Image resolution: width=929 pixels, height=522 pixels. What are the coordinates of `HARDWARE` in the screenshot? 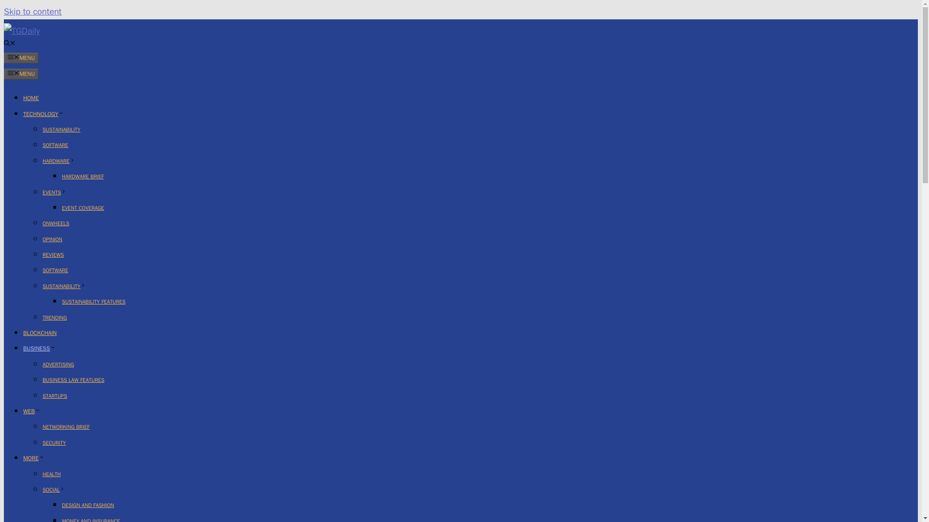 It's located at (59, 161).